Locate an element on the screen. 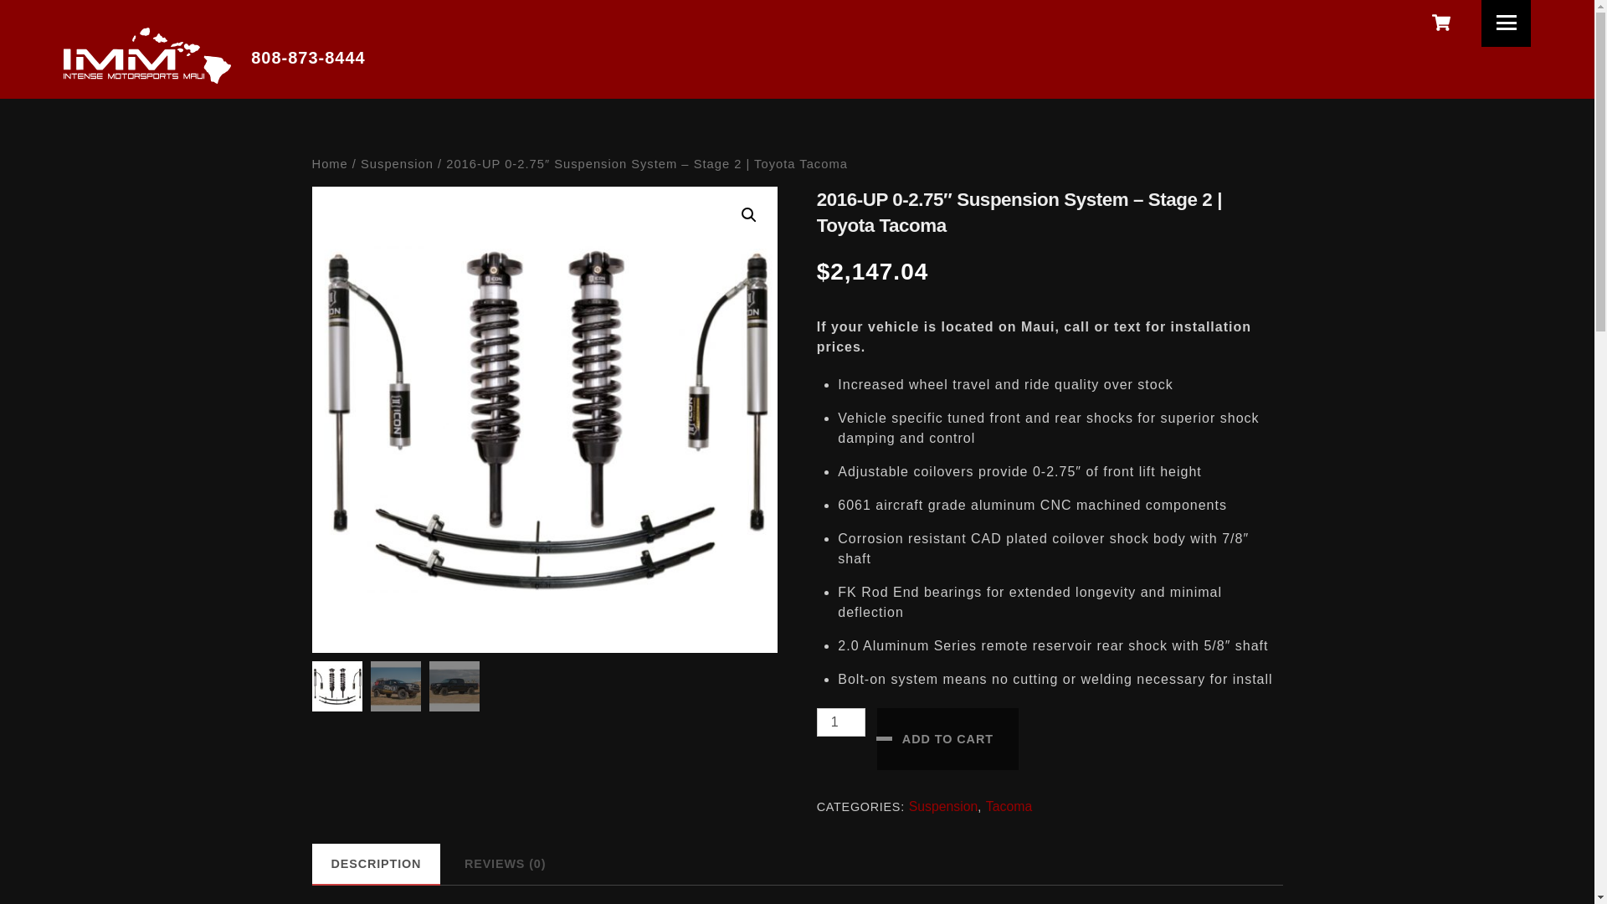  1 is located at coordinates (840, 722).